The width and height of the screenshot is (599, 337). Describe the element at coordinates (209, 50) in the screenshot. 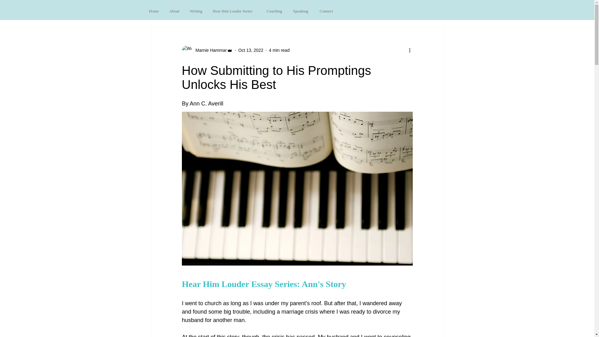

I see `Marnie Hammar` at that location.